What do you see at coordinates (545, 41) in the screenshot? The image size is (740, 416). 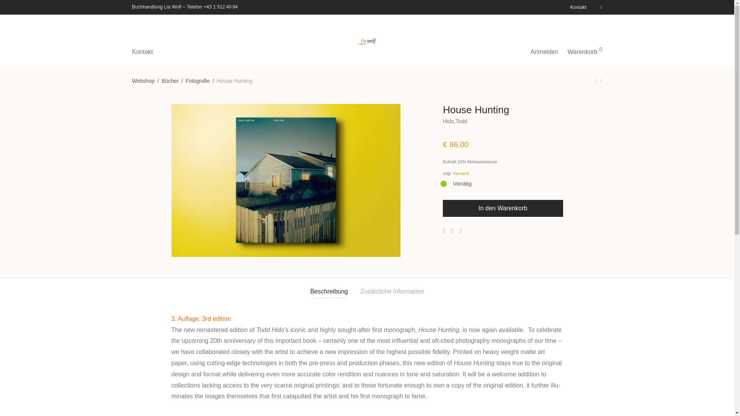 I see `Anmelden` at bounding box center [545, 41].